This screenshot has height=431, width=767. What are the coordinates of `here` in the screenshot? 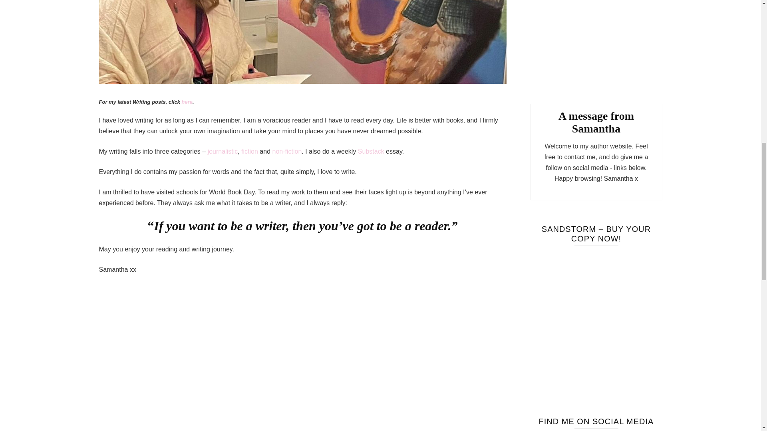 It's located at (187, 102).